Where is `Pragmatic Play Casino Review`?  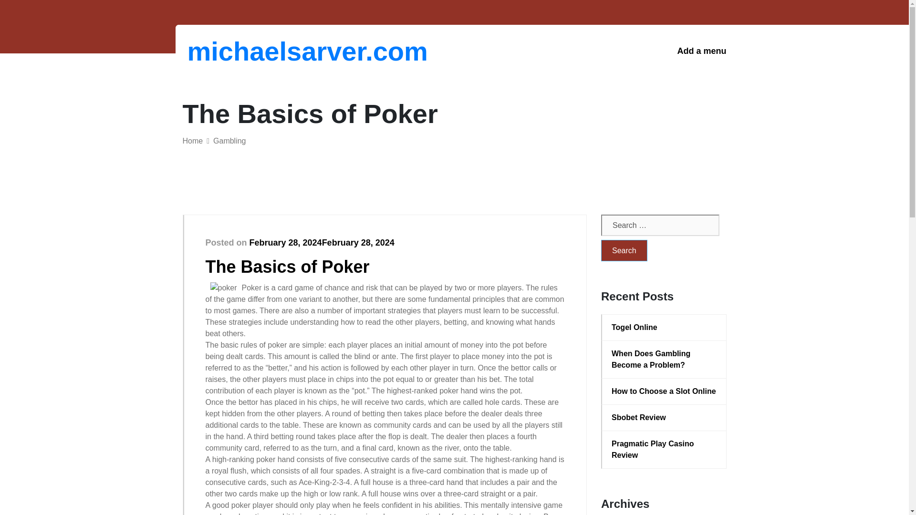 Pragmatic Play Casino Review is located at coordinates (664, 449).